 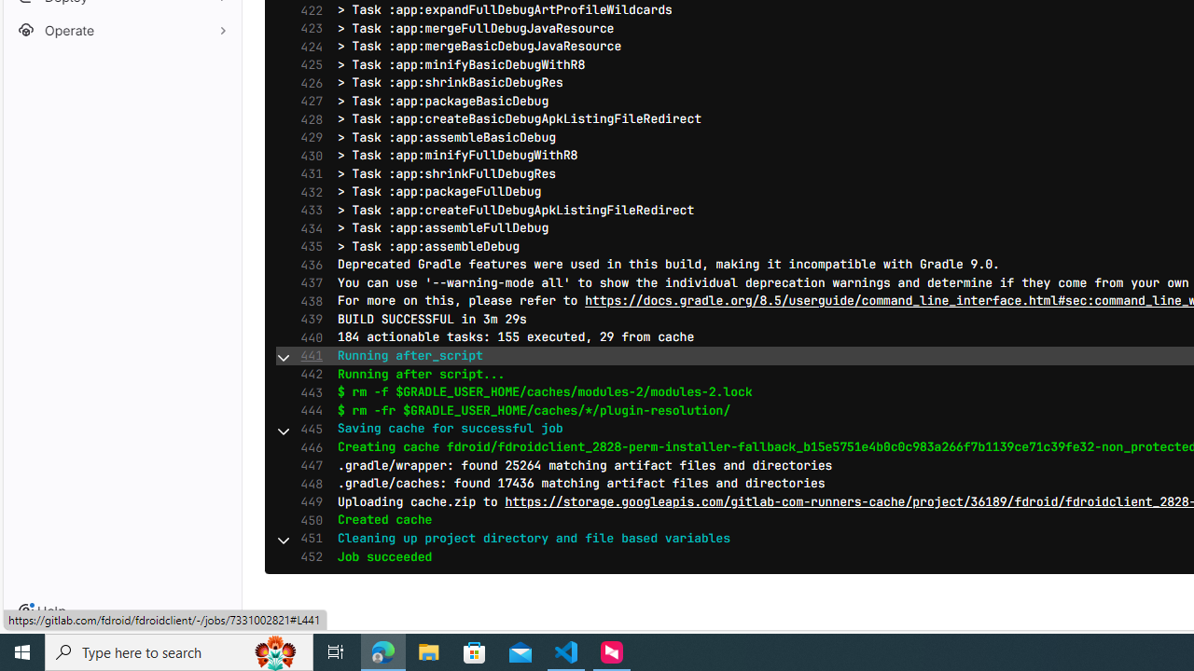 What do you see at coordinates (307, 138) in the screenshot?
I see `429` at bounding box center [307, 138].